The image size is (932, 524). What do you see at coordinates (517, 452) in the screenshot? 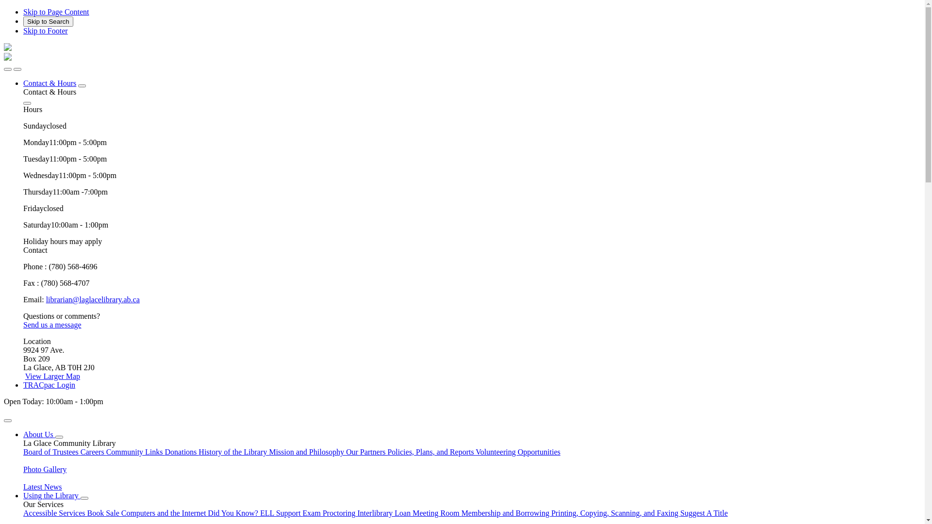
I see `Volunteering Opportunities` at bounding box center [517, 452].